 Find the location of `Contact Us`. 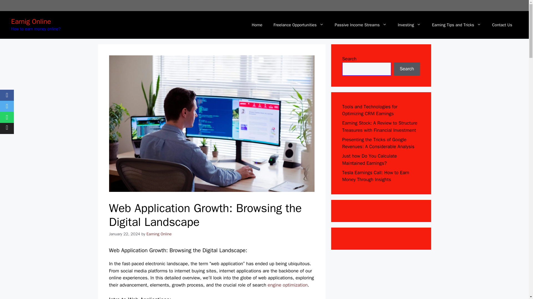

Contact Us is located at coordinates (502, 25).